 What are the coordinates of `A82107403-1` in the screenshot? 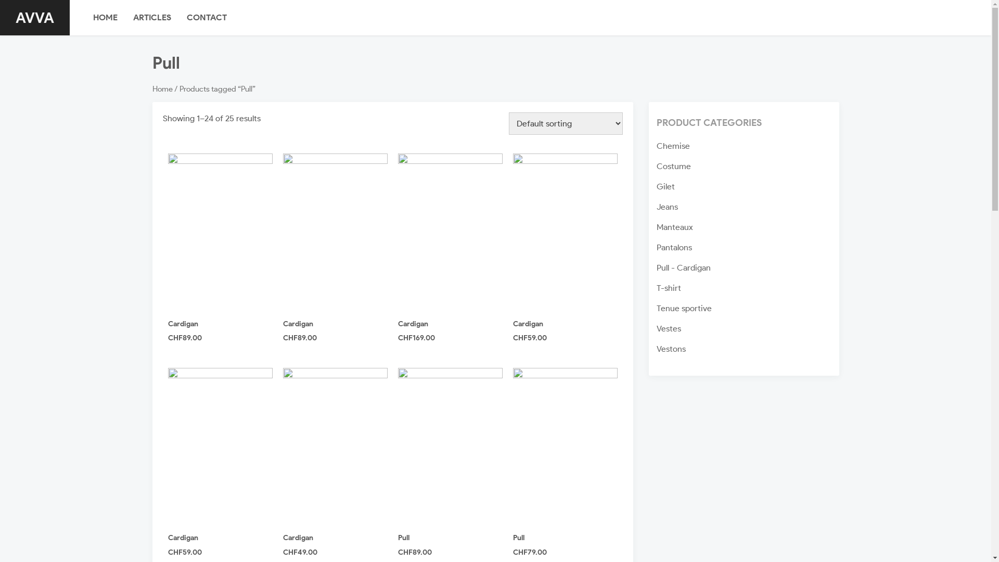 It's located at (220, 232).